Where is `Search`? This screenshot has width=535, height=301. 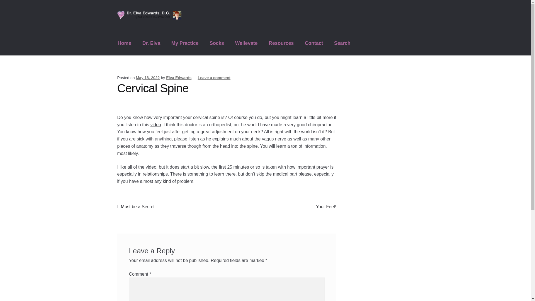
Search is located at coordinates (342, 43).